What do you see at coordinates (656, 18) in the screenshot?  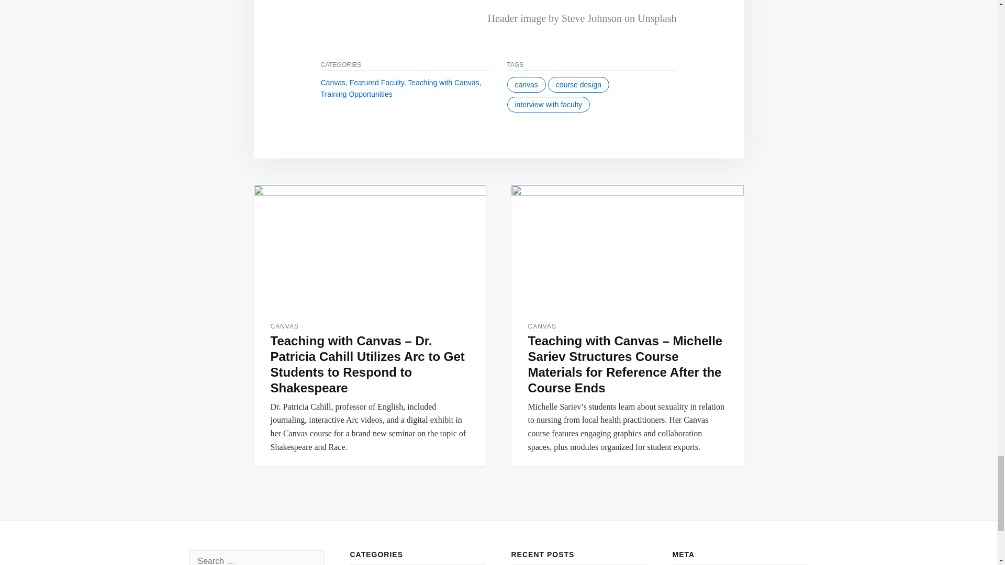 I see `Unsplash` at bounding box center [656, 18].